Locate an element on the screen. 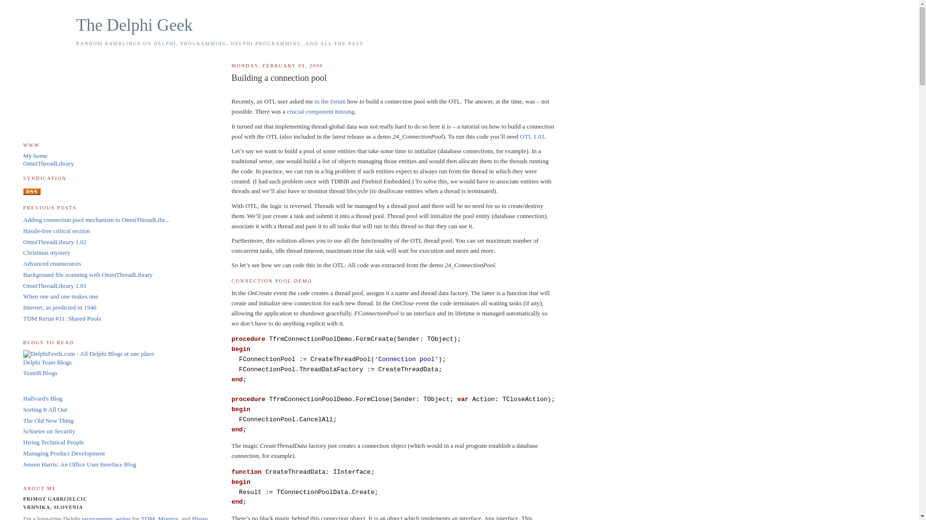 The image size is (926, 520). Adding connection pool mechanism to OmniThreadLibr... is located at coordinates (96, 220).